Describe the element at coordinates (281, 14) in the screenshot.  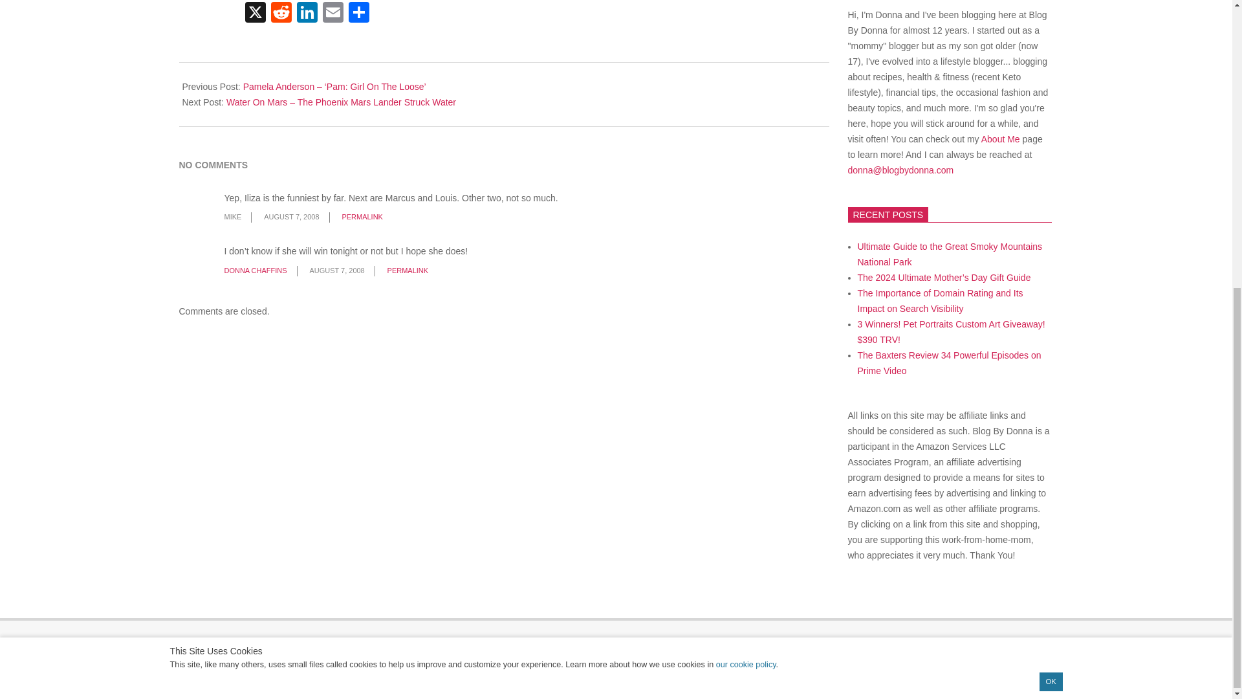
I see `Reddit` at that location.